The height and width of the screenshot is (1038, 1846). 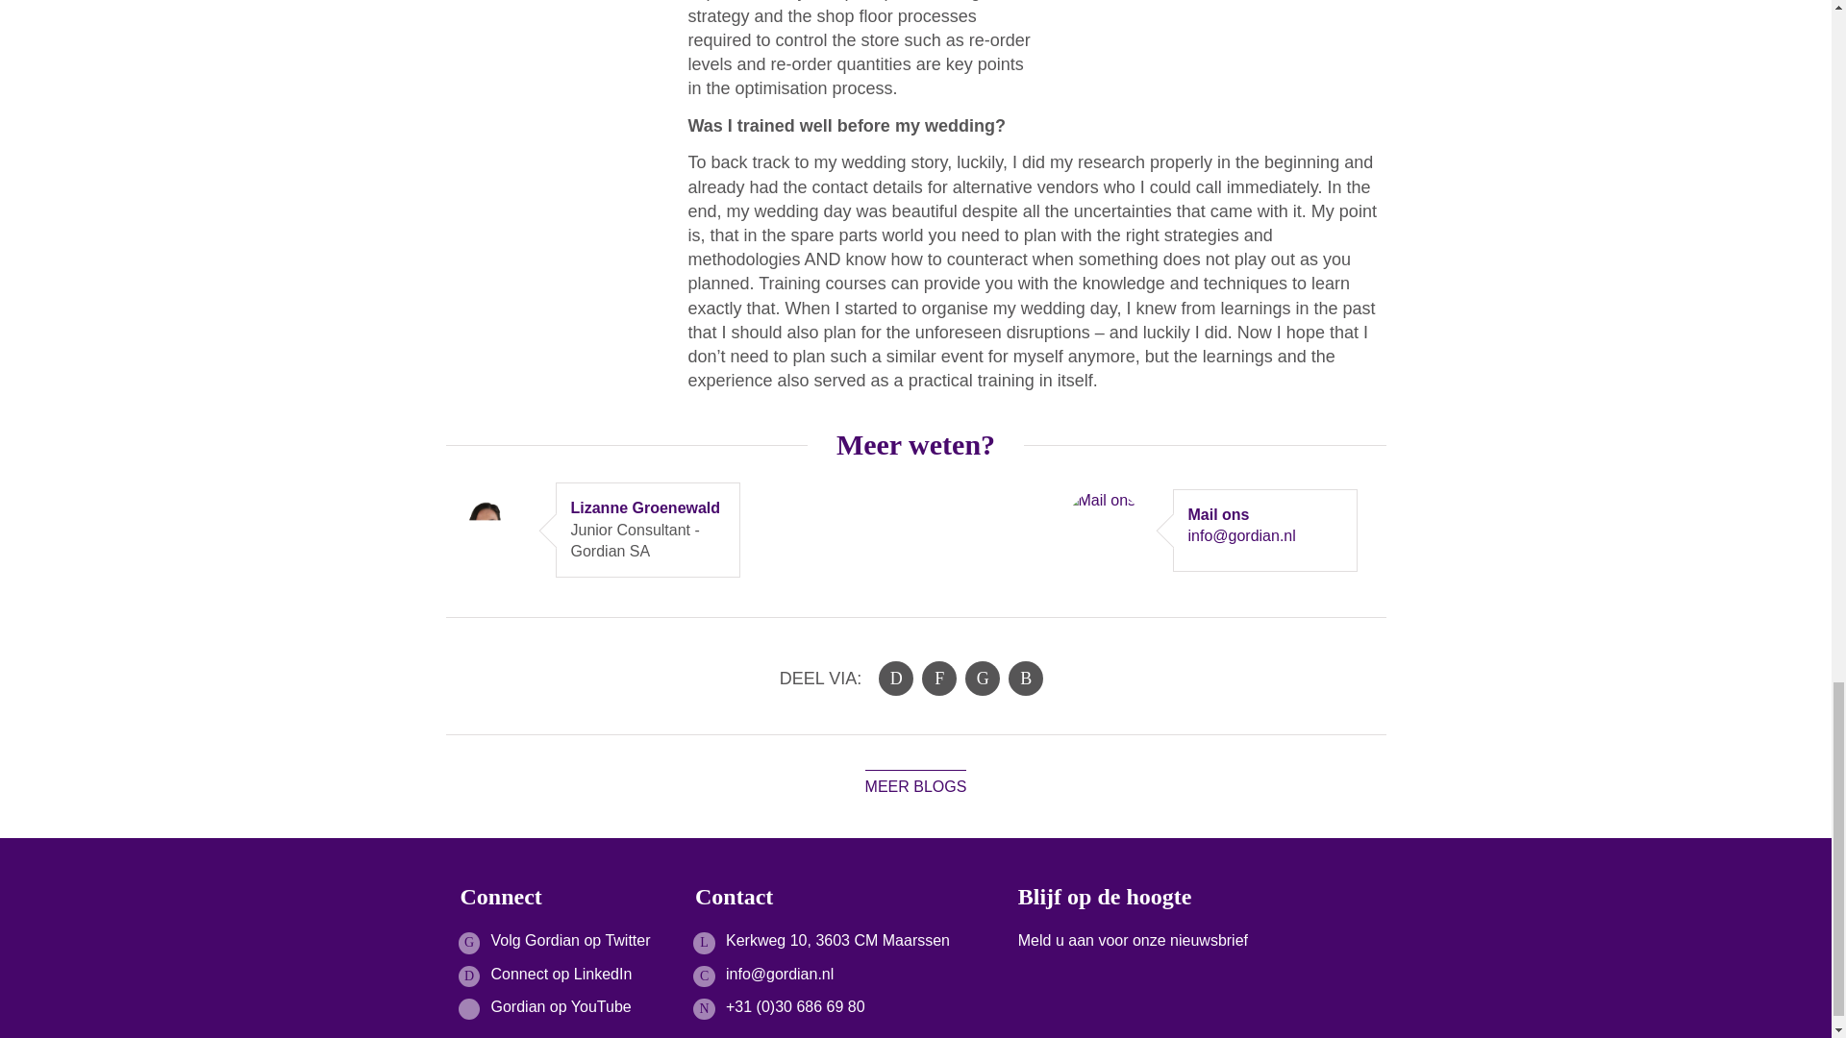 What do you see at coordinates (561, 1006) in the screenshot?
I see `Gordian op YouTube` at bounding box center [561, 1006].